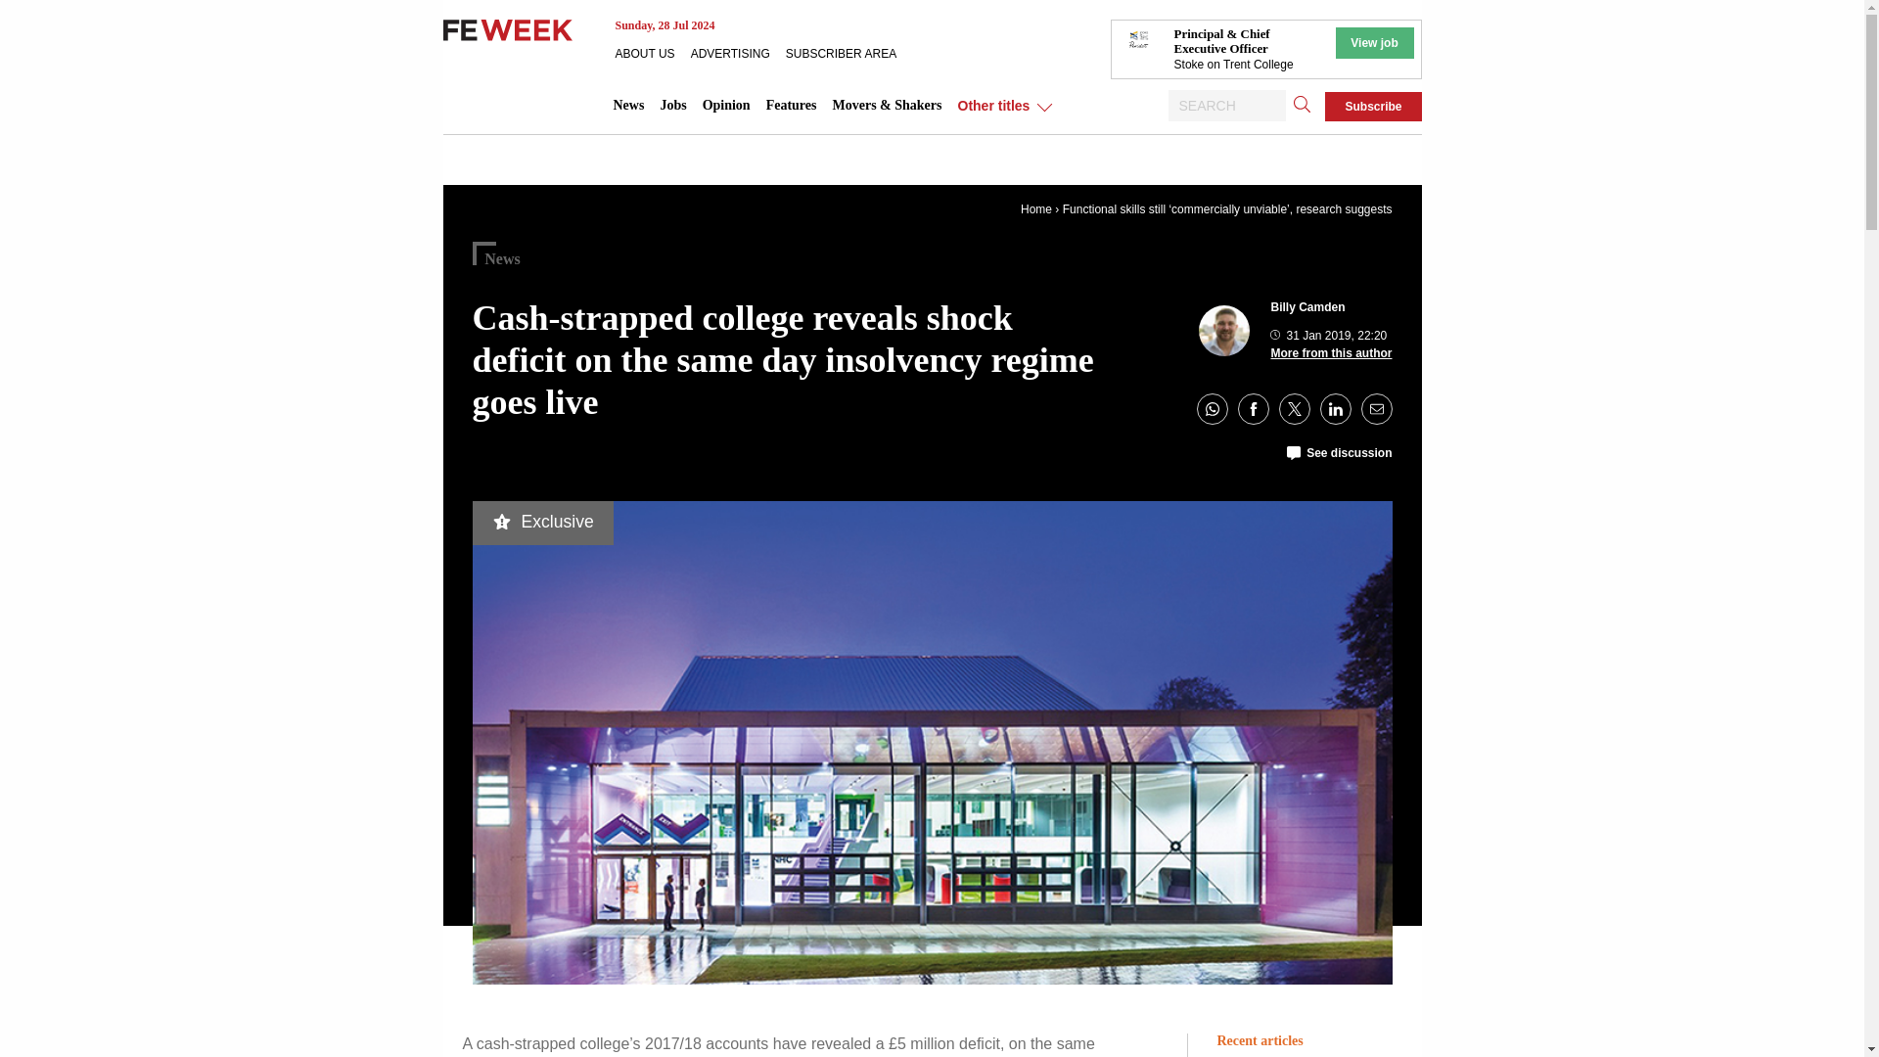 Image resolution: width=1879 pixels, height=1057 pixels. Describe the element at coordinates (1307, 306) in the screenshot. I see `Posts by Billy Camden` at that location.